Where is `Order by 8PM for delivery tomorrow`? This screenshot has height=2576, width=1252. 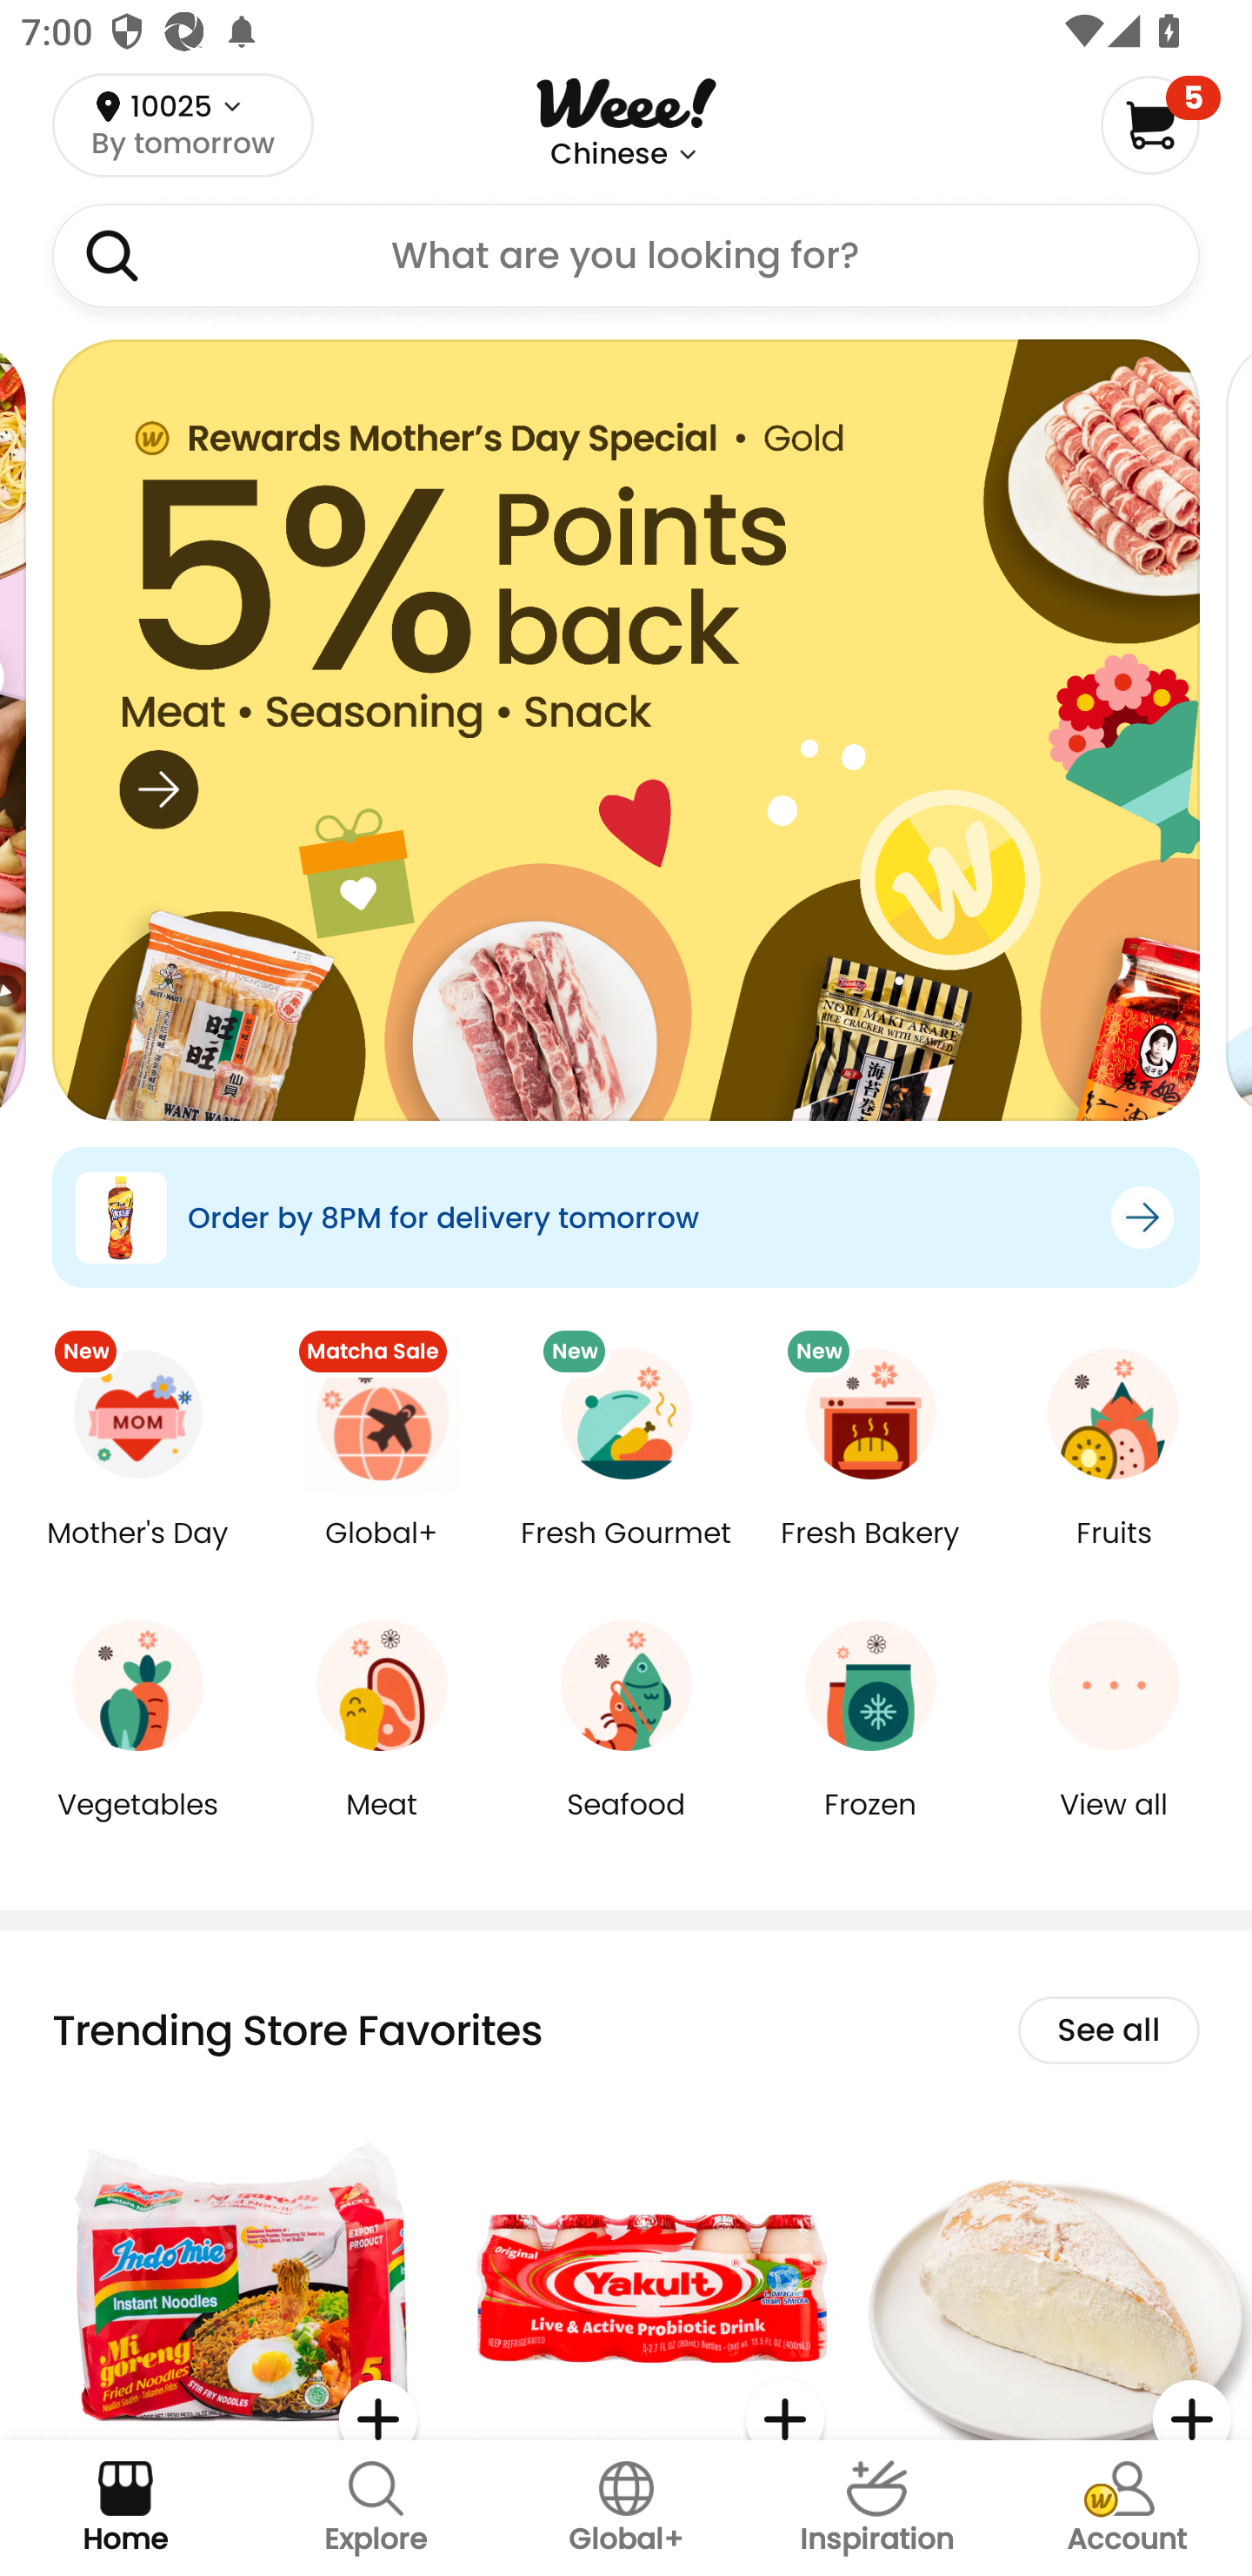 Order by 8PM for delivery tomorrow is located at coordinates (626, 1217).